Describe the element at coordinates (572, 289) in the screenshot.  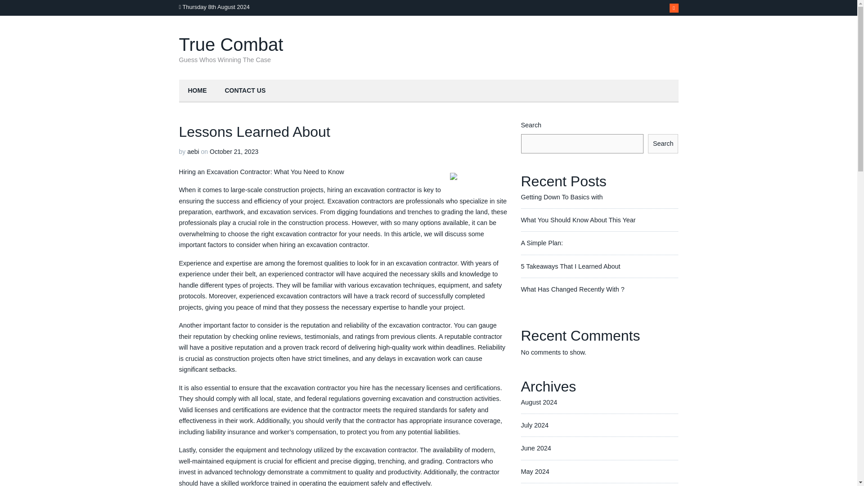
I see `What Has Changed Recently With ?` at that location.